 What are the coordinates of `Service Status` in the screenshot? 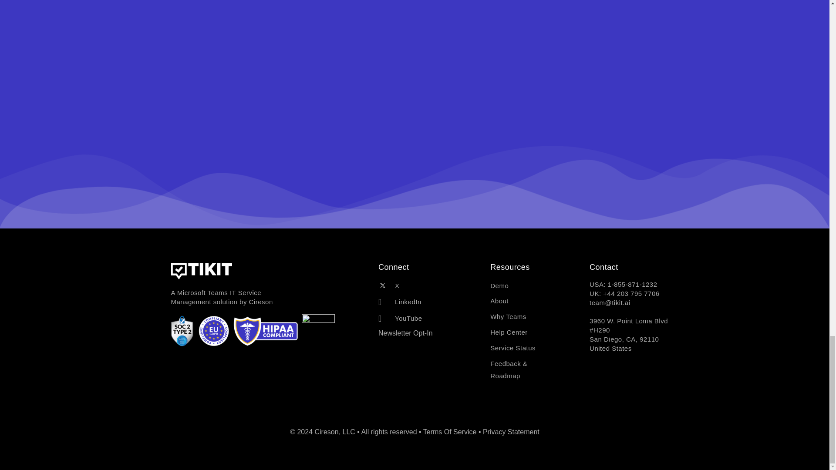 It's located at (523, 348).